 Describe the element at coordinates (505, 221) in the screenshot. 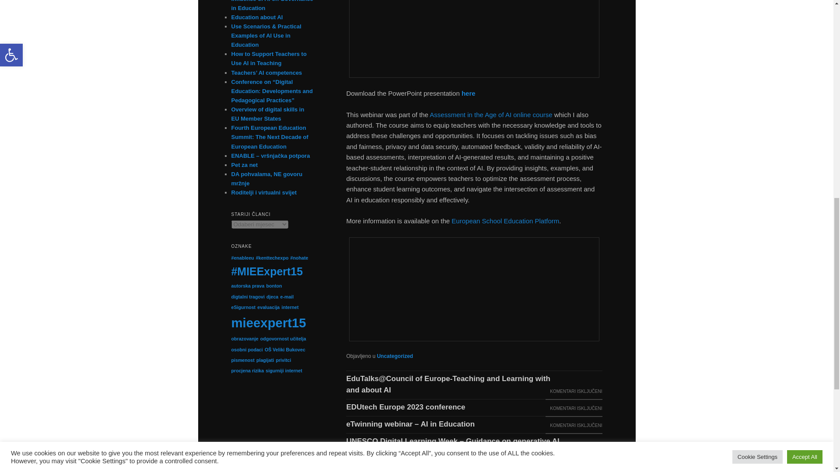

I see `European School Education Platform` at that location.